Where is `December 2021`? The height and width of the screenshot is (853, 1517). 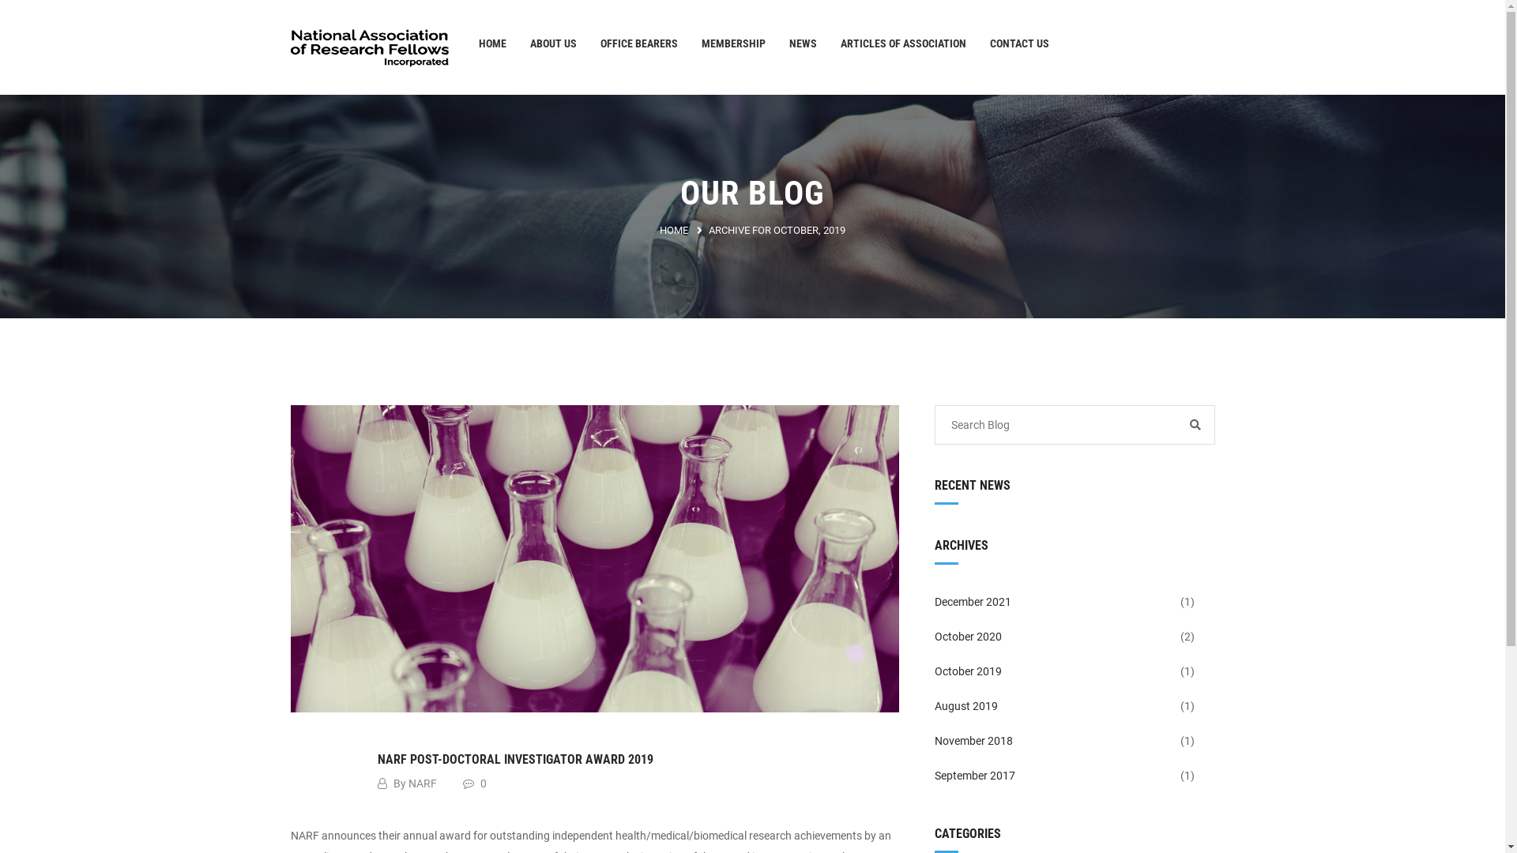
December 2021 is located at coordinates (1056, 602).